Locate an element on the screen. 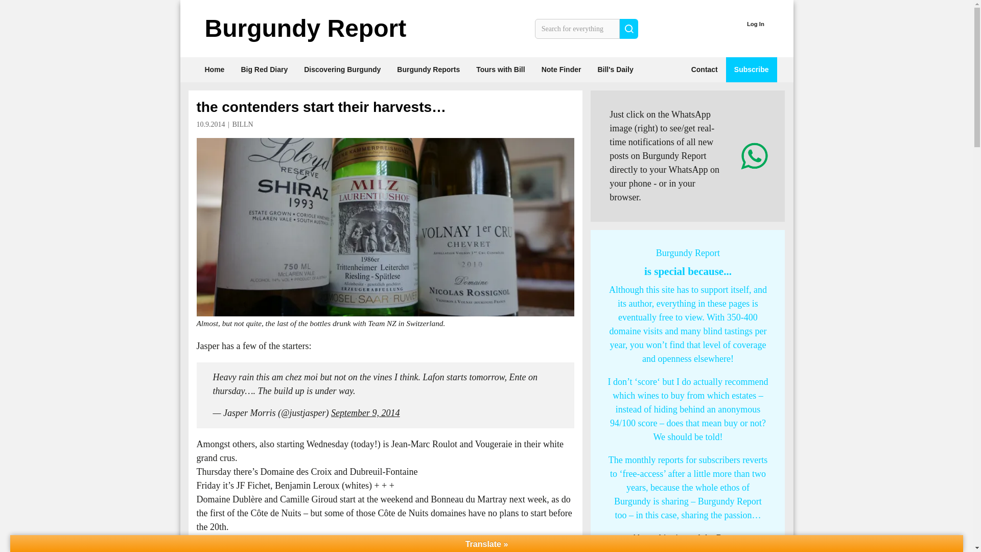  BILLN is located at coordinates (242, 124).